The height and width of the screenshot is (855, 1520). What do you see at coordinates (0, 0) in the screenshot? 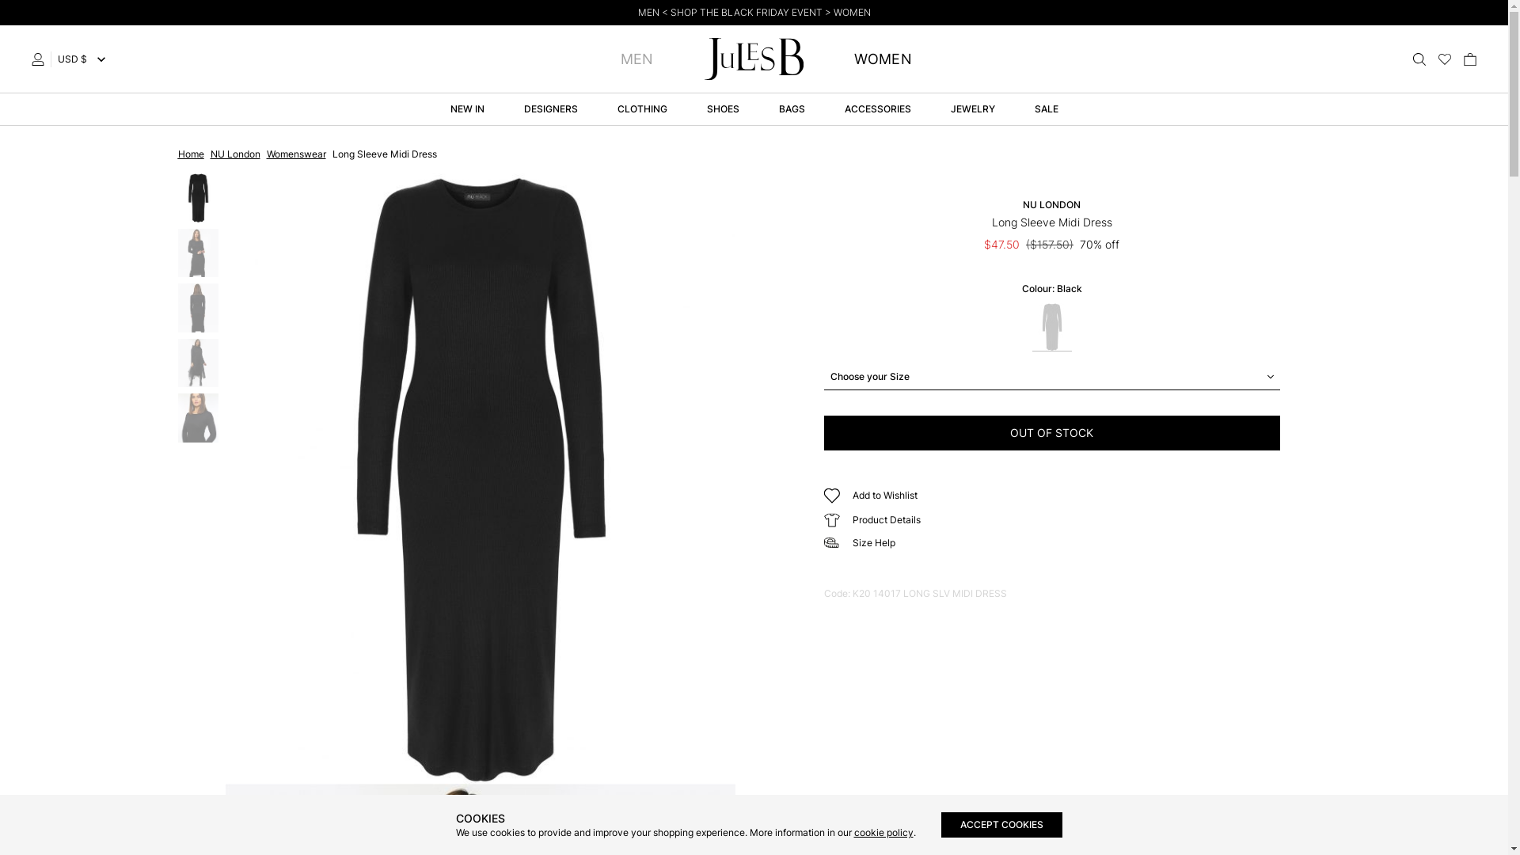
I see `Skip to content` at bounding box center [0, 0].